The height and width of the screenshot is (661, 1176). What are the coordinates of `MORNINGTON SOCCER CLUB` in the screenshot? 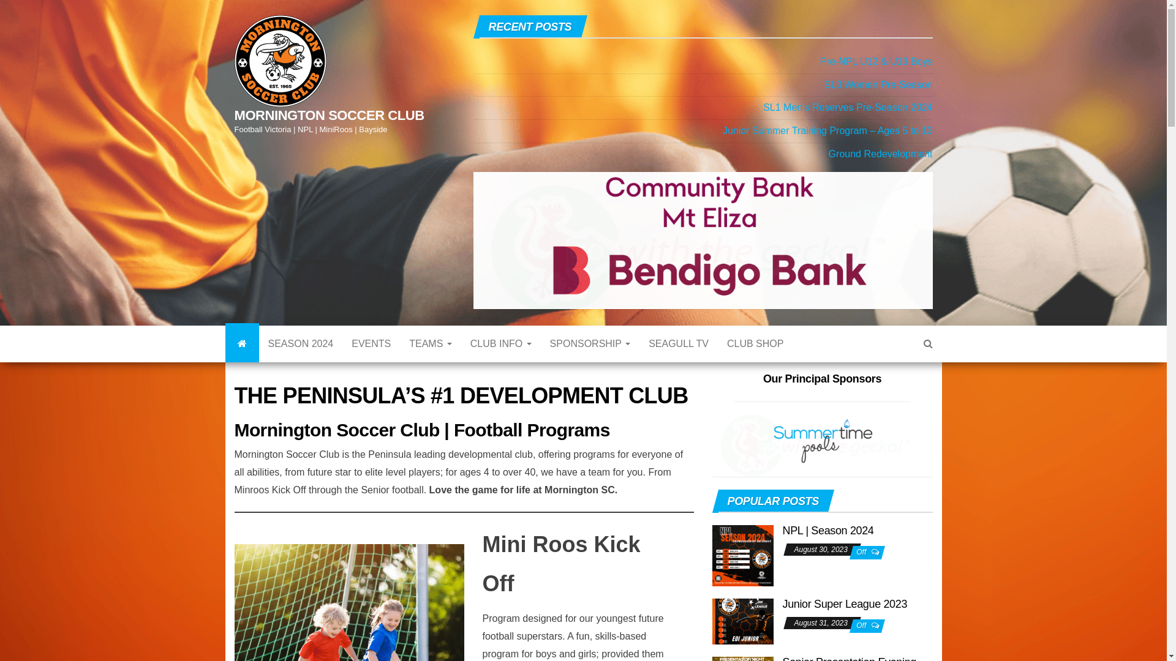 It's located at (329, 115).